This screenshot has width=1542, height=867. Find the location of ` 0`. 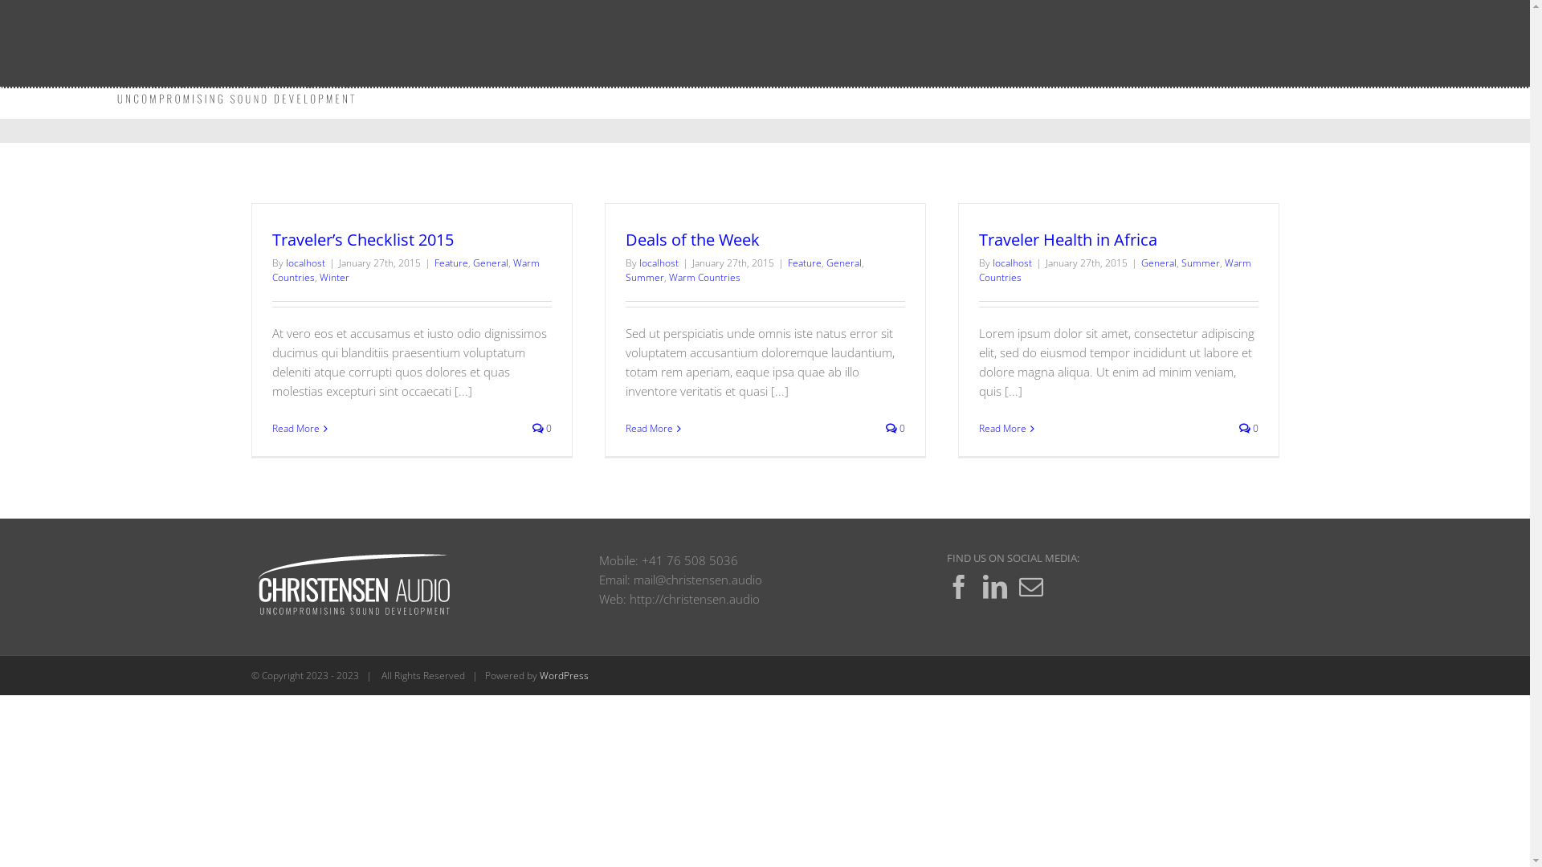

 0 is located at coordinates (541, 429).